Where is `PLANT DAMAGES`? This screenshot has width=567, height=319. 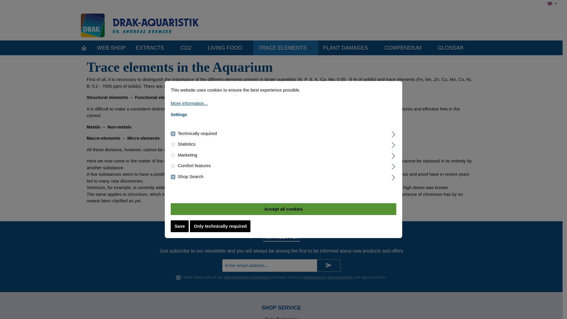
PLANT DAMAGES is located at coordinates (348, 48).